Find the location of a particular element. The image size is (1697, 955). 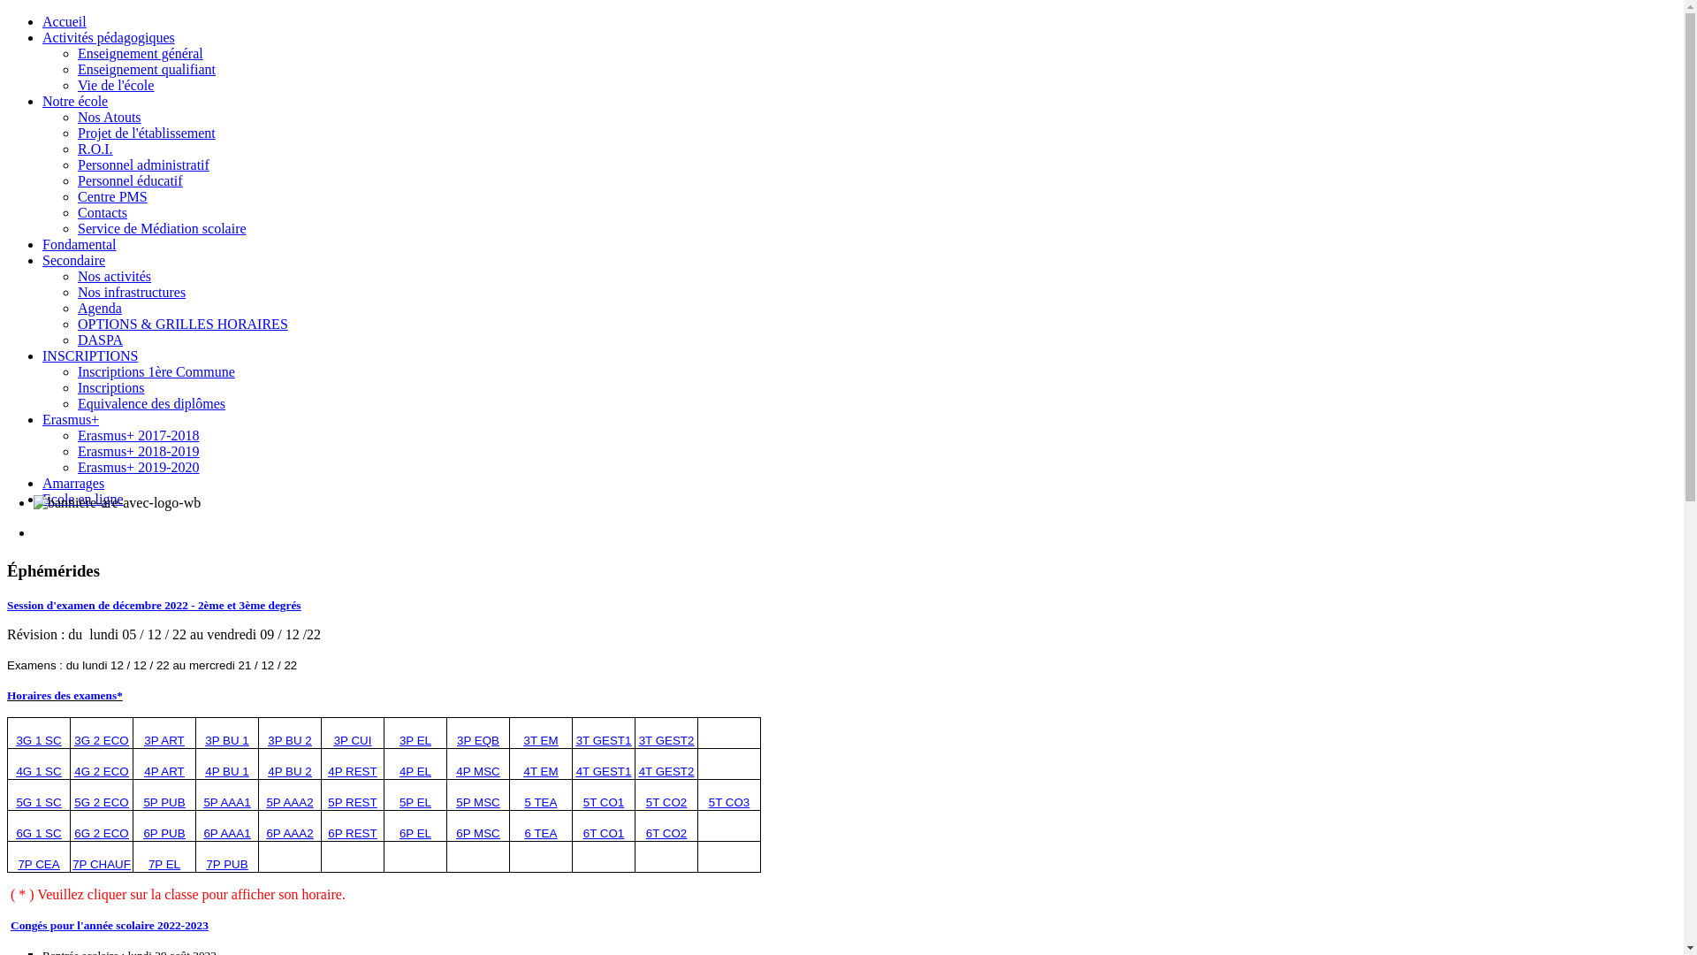

Ecole en ligne is located at coordinates (83, 499).